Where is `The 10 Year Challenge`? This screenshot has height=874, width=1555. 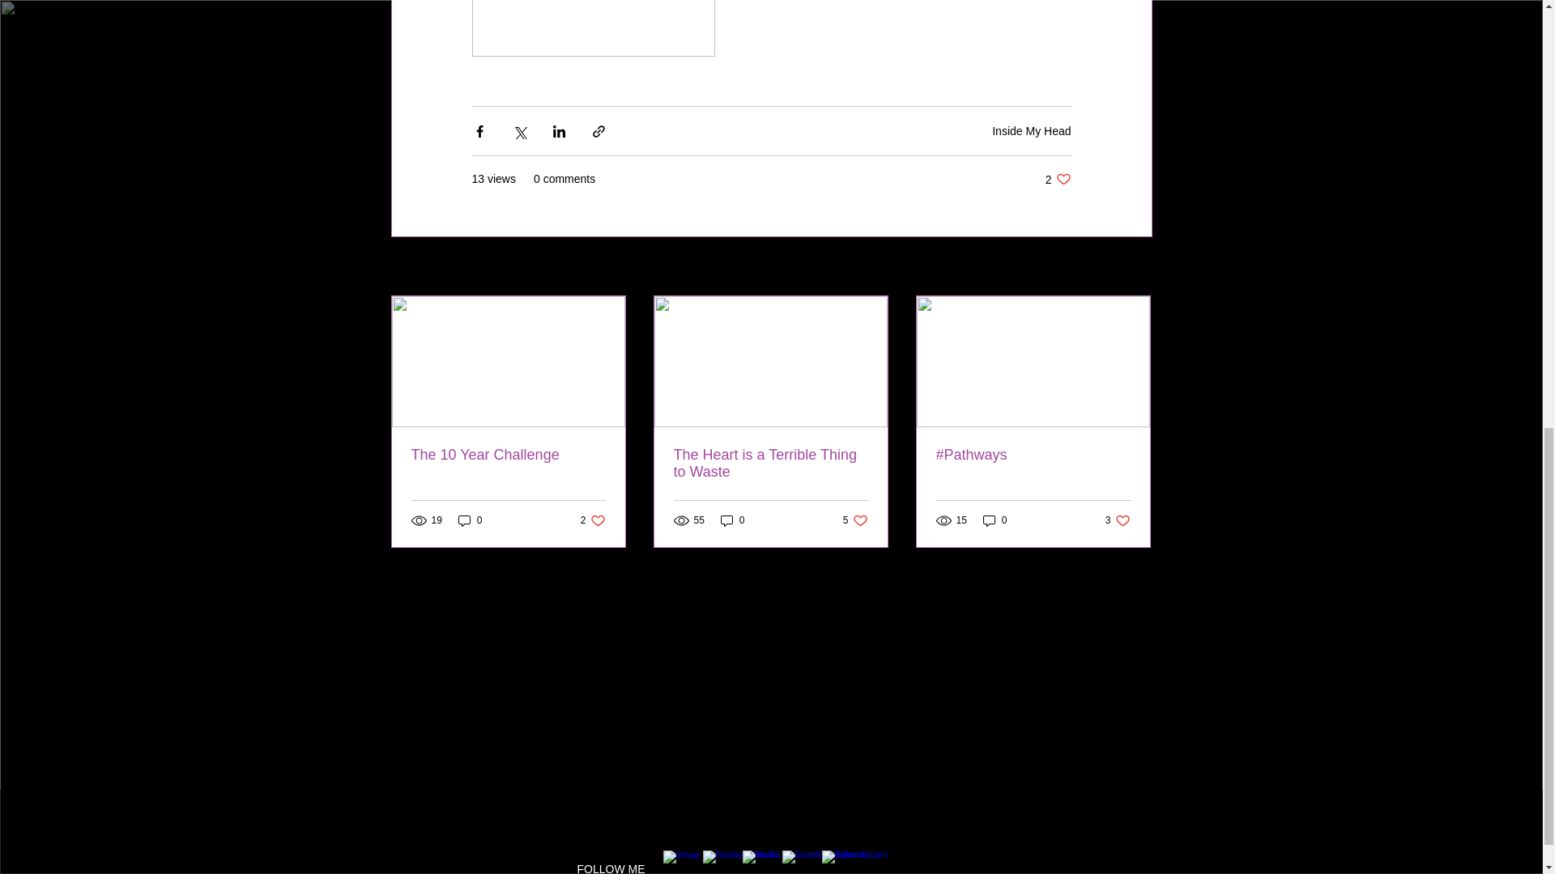
The 10 Year Challenge is located at coordinates (1134, 267).